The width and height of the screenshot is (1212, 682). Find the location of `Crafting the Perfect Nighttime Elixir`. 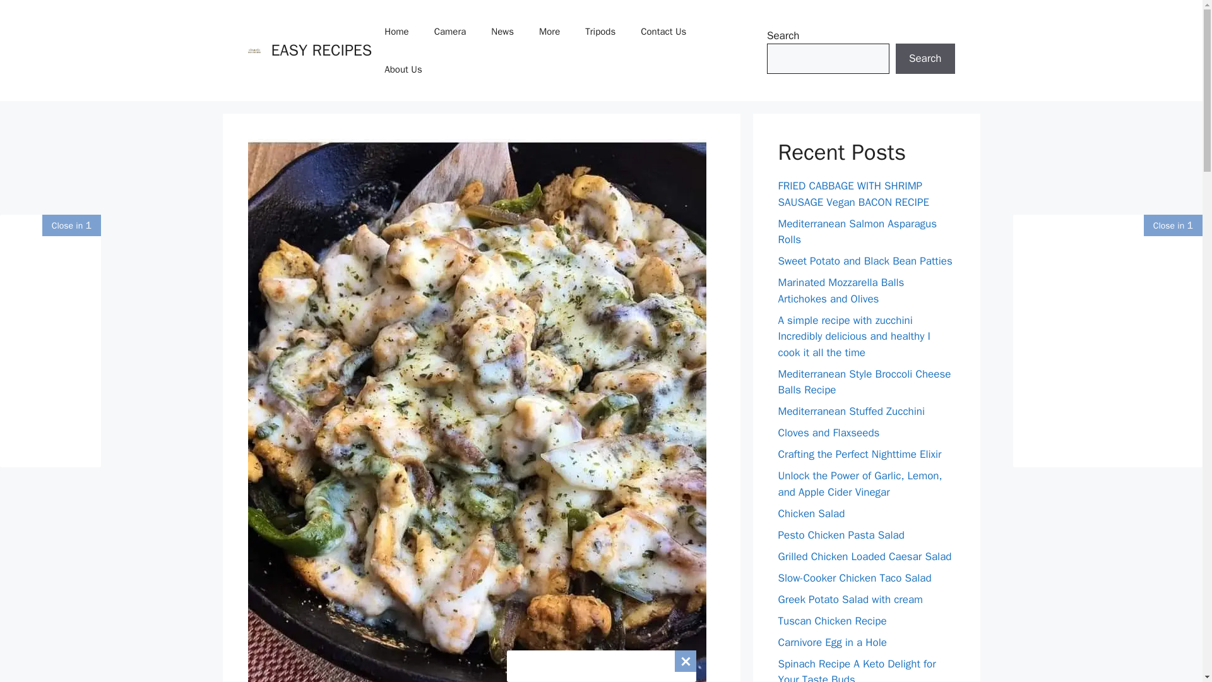

Crafting the Perfect Nighttime Elixir is located at coordinates (860, 454).